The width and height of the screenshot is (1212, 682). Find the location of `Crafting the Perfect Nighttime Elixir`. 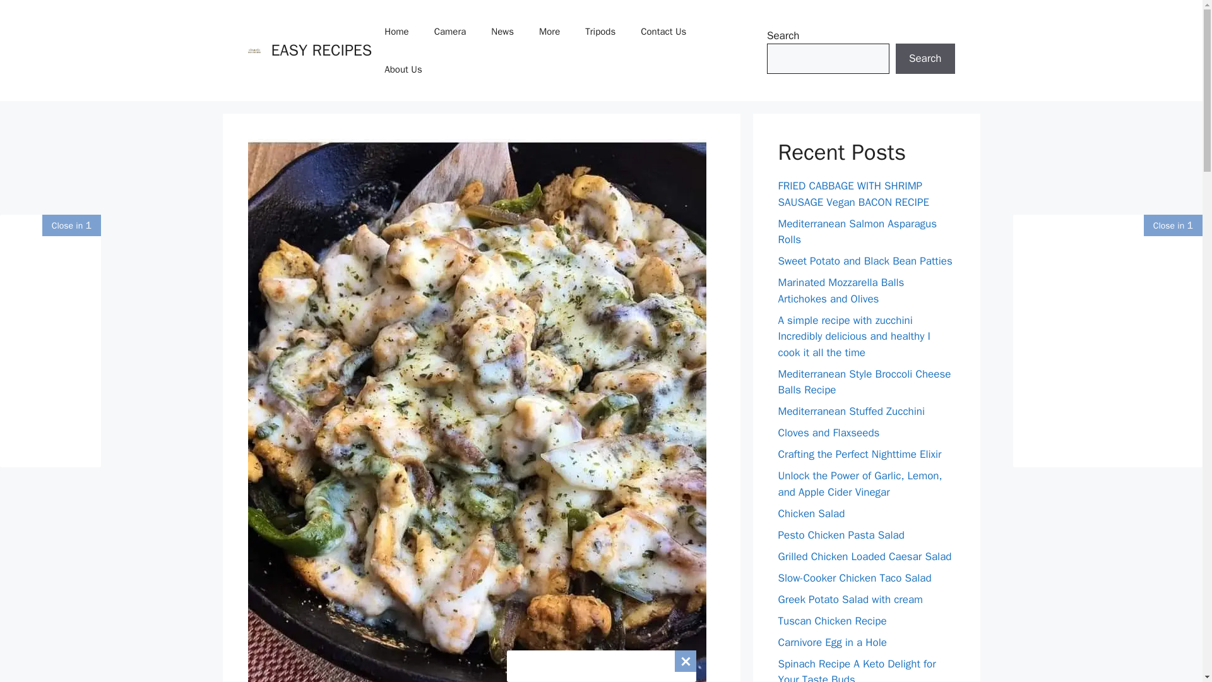

Crafting the Perfect Nighttime Elixir is located at coordinates (860, 454).